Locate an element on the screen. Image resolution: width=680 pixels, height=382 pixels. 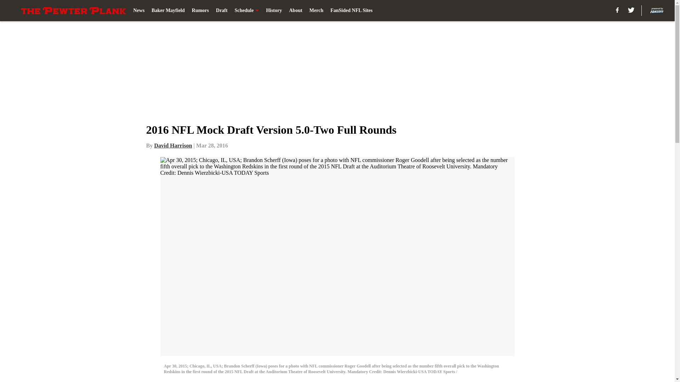
David Harrison is located at coordinates (173, 145).